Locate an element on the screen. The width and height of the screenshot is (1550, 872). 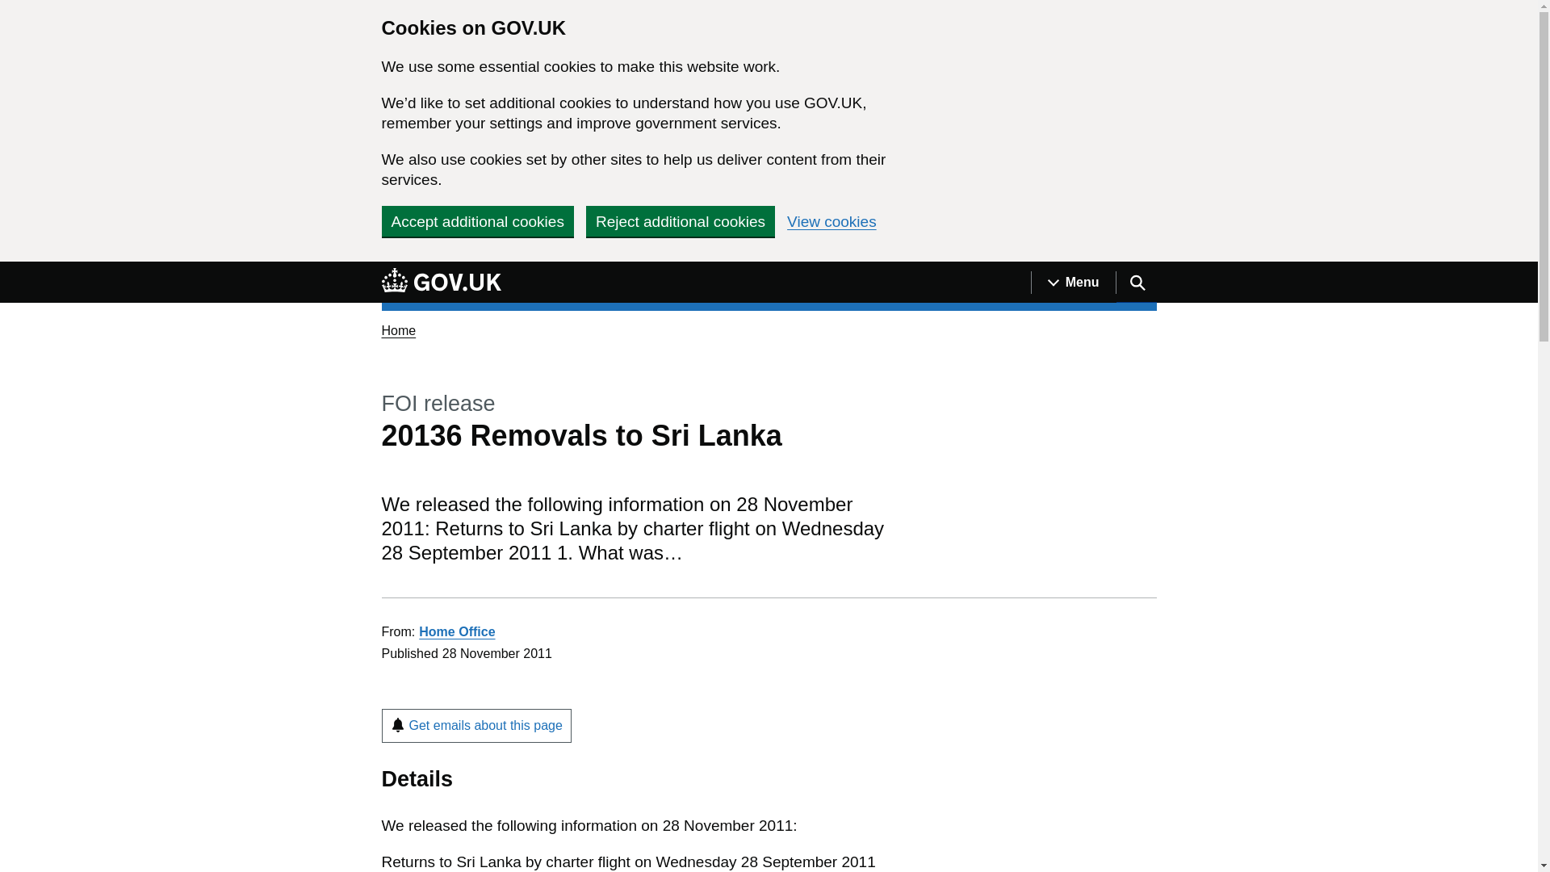
GOV.UK is located at coordinates (441, 279).